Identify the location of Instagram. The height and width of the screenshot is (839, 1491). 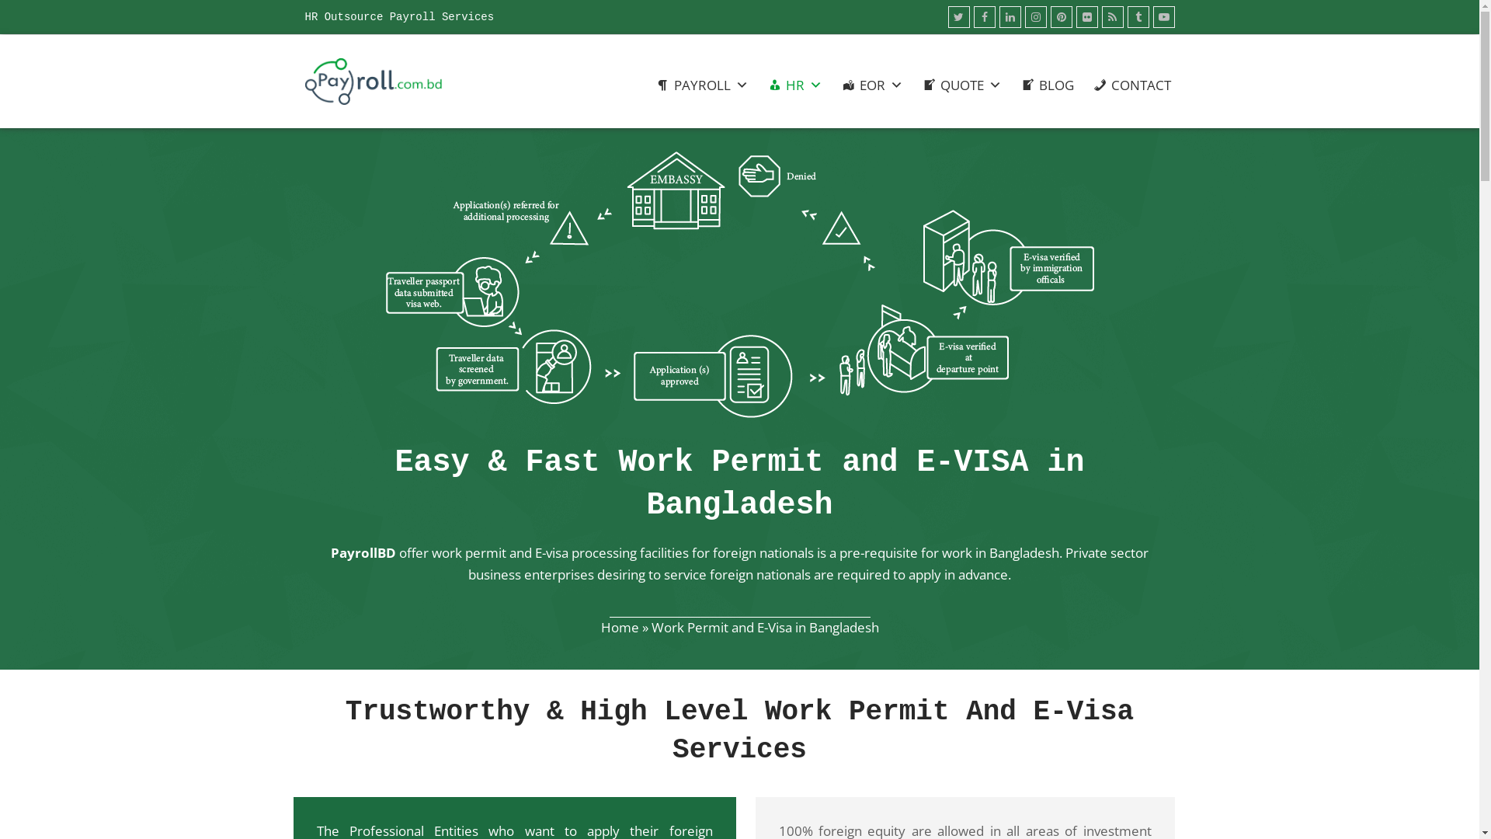
(1036, 17).